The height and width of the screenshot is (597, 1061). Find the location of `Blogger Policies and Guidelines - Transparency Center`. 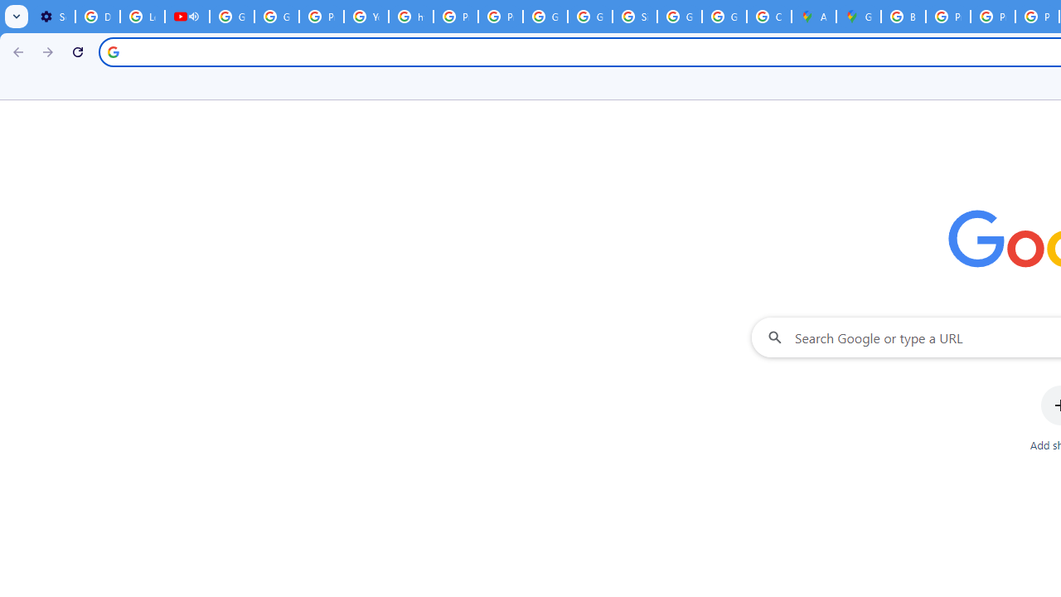

Blogger Policies and Guidelines - Transparency Center is located at coordinates (904, 17).